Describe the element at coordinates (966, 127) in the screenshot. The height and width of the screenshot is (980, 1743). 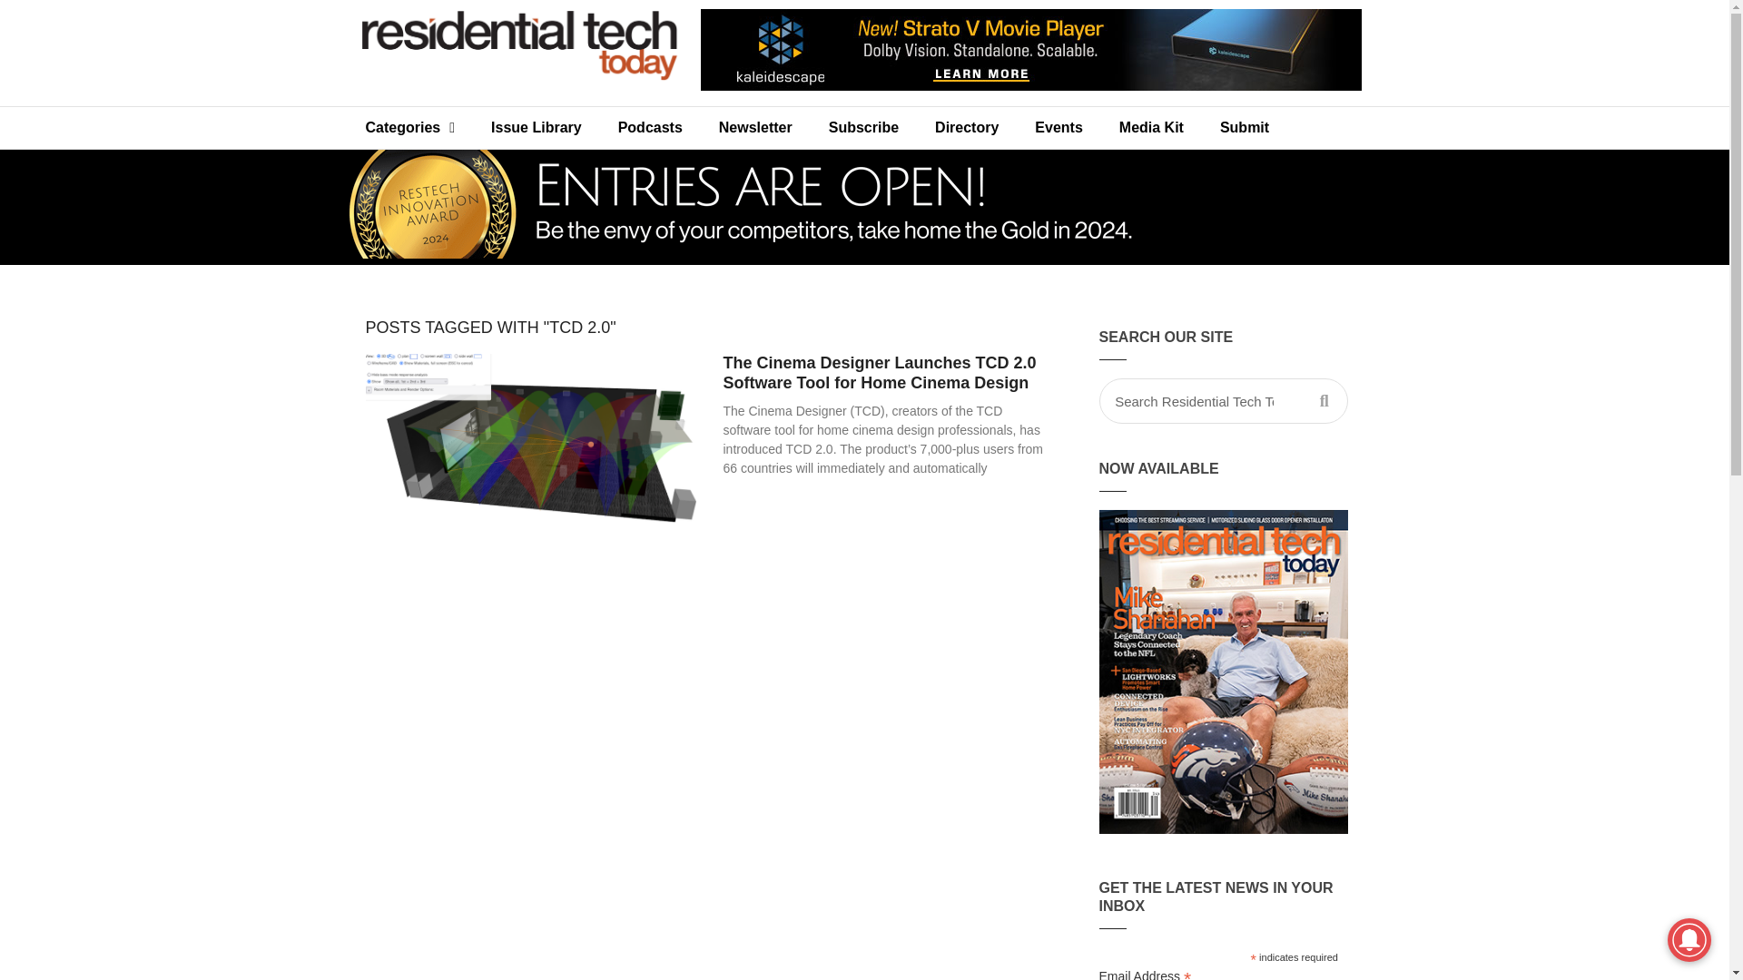
I see `Directory` at that location.